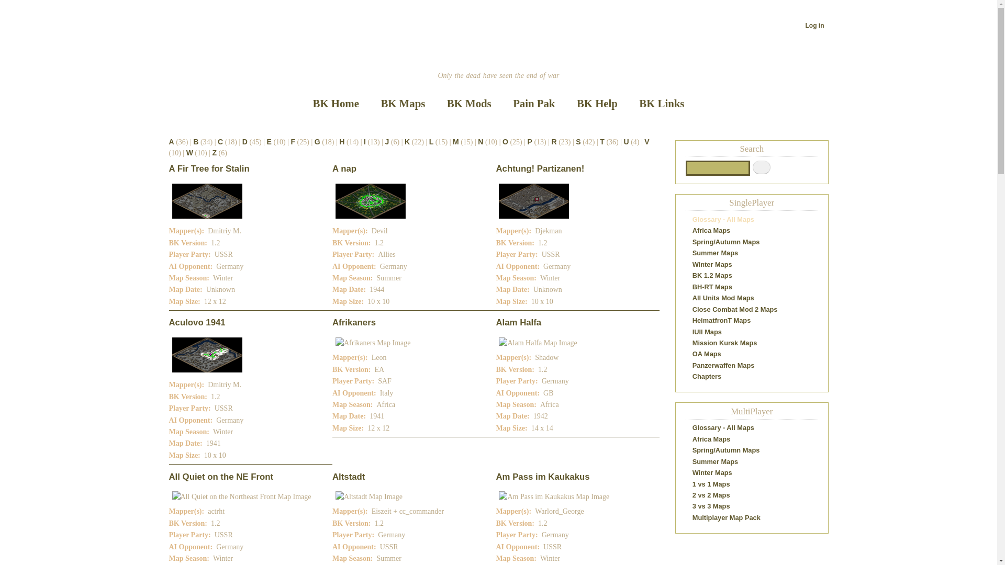  What do you see at coordinates (196, 142) in the screenshot?
I see `B` at bounding box center [196, 142].